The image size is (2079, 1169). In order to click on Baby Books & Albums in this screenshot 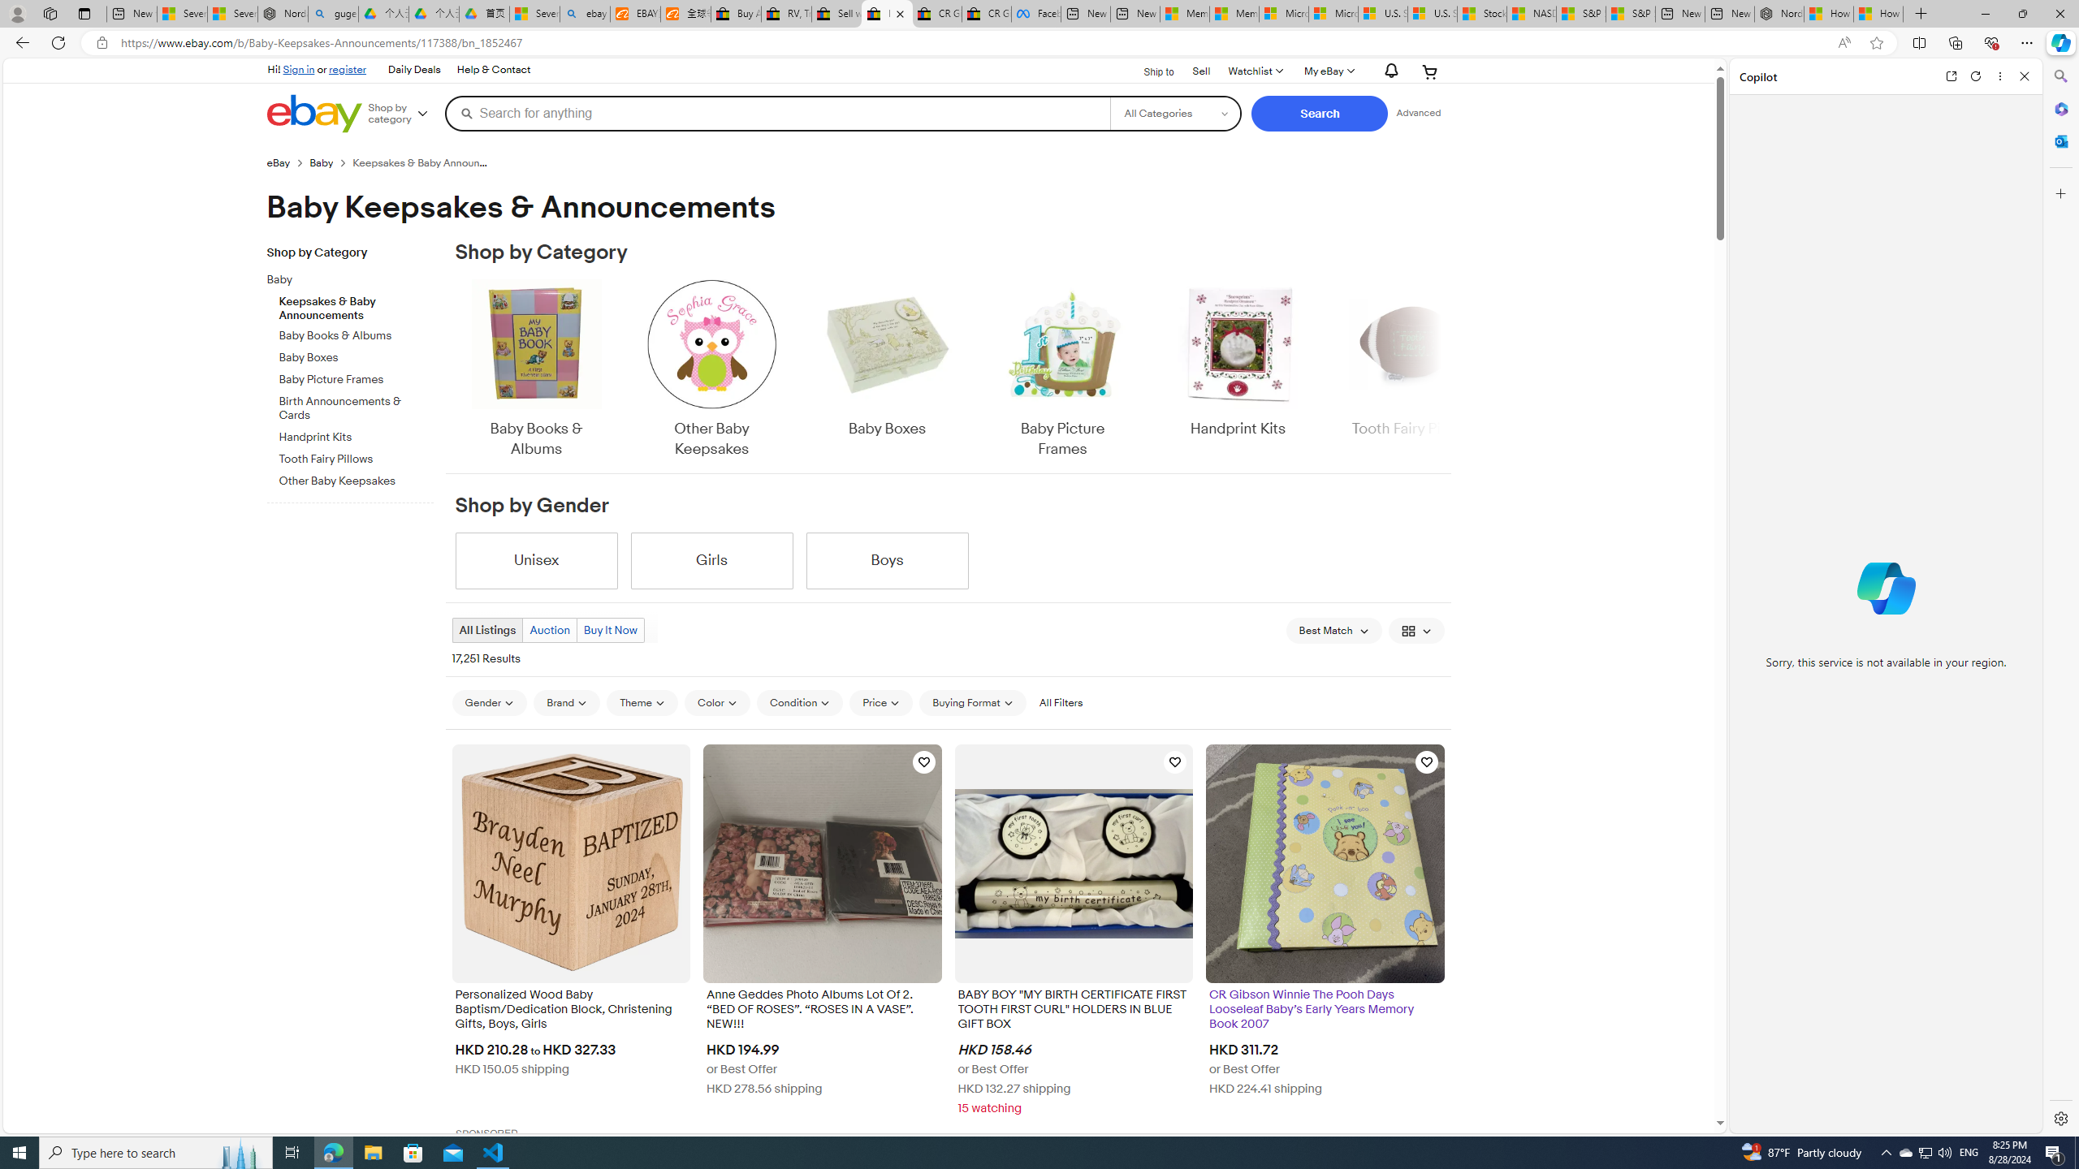, I will do `click(536, 370)`.